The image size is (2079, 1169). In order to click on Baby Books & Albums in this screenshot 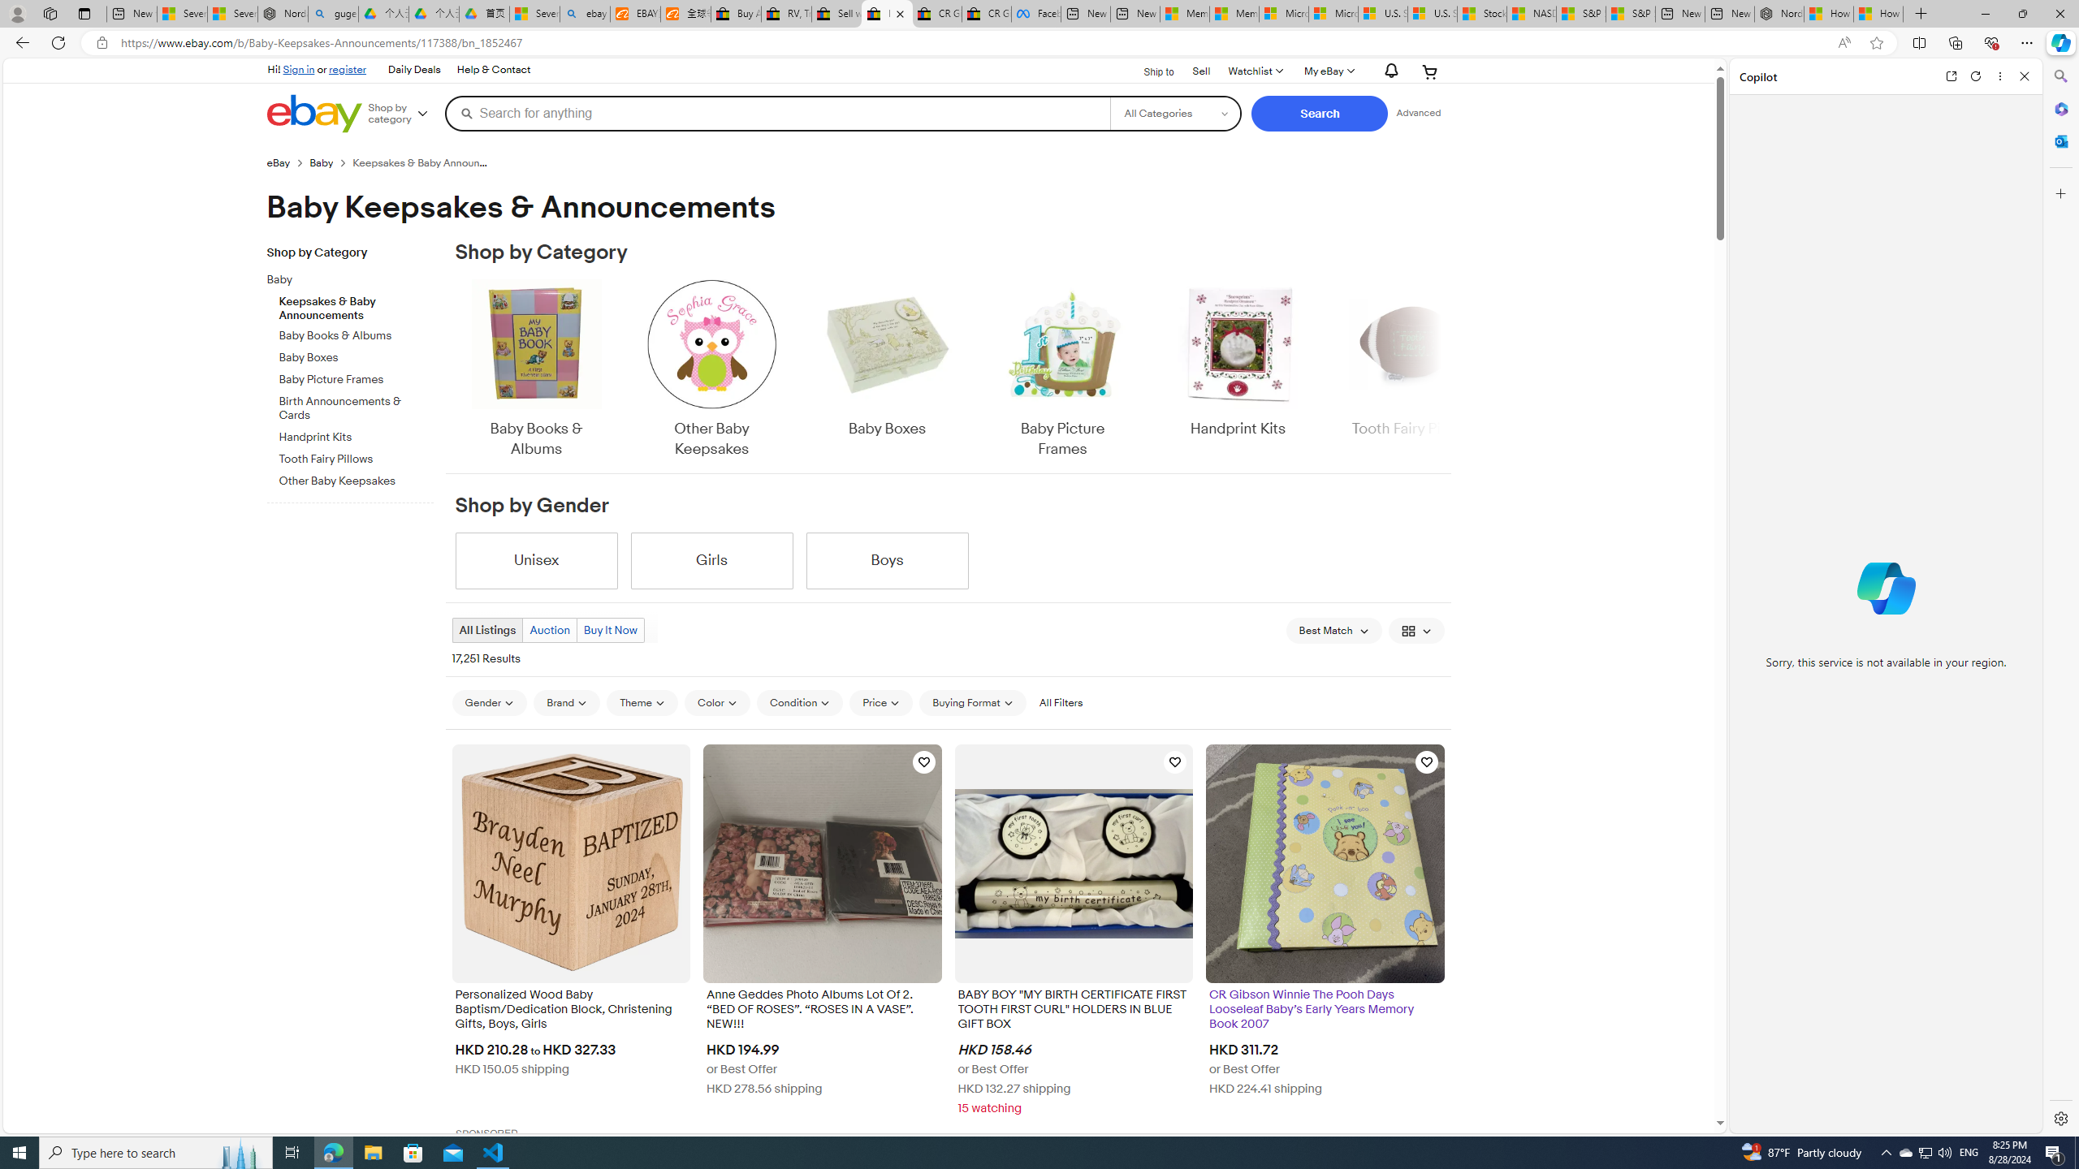, I will do `click(536, 370)`.